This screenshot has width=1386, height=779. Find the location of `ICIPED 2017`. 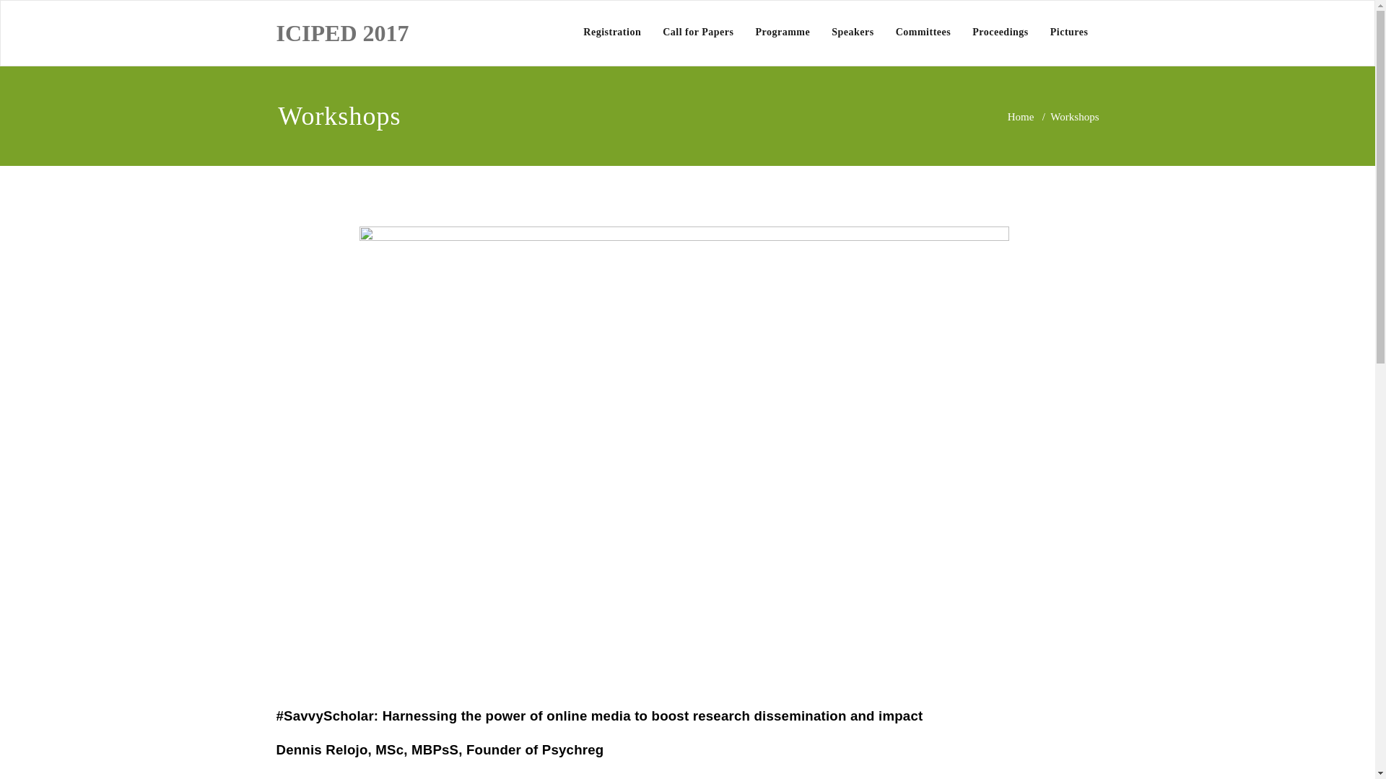

ICIPED 2017 is located at coordinates (342, 33).